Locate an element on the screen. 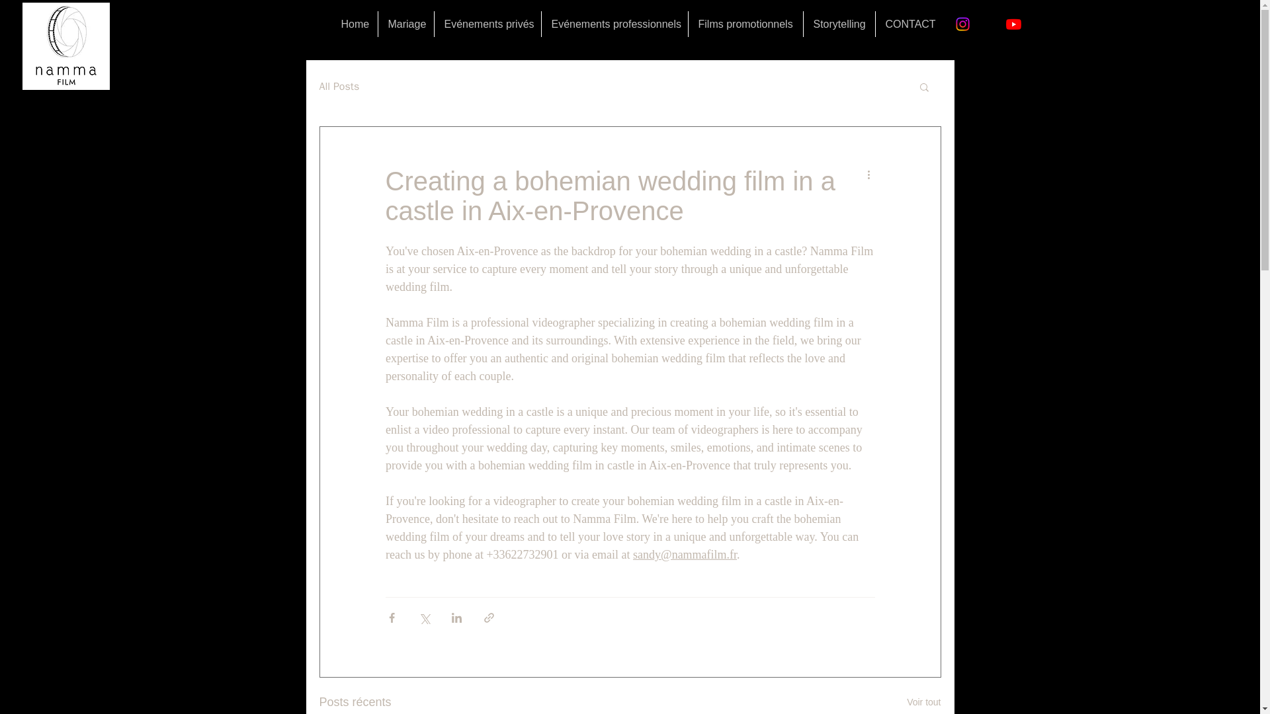 Image resolution: width=1270 pixels, height=714 pixels. All Posts is located at coordinates (339, 86).